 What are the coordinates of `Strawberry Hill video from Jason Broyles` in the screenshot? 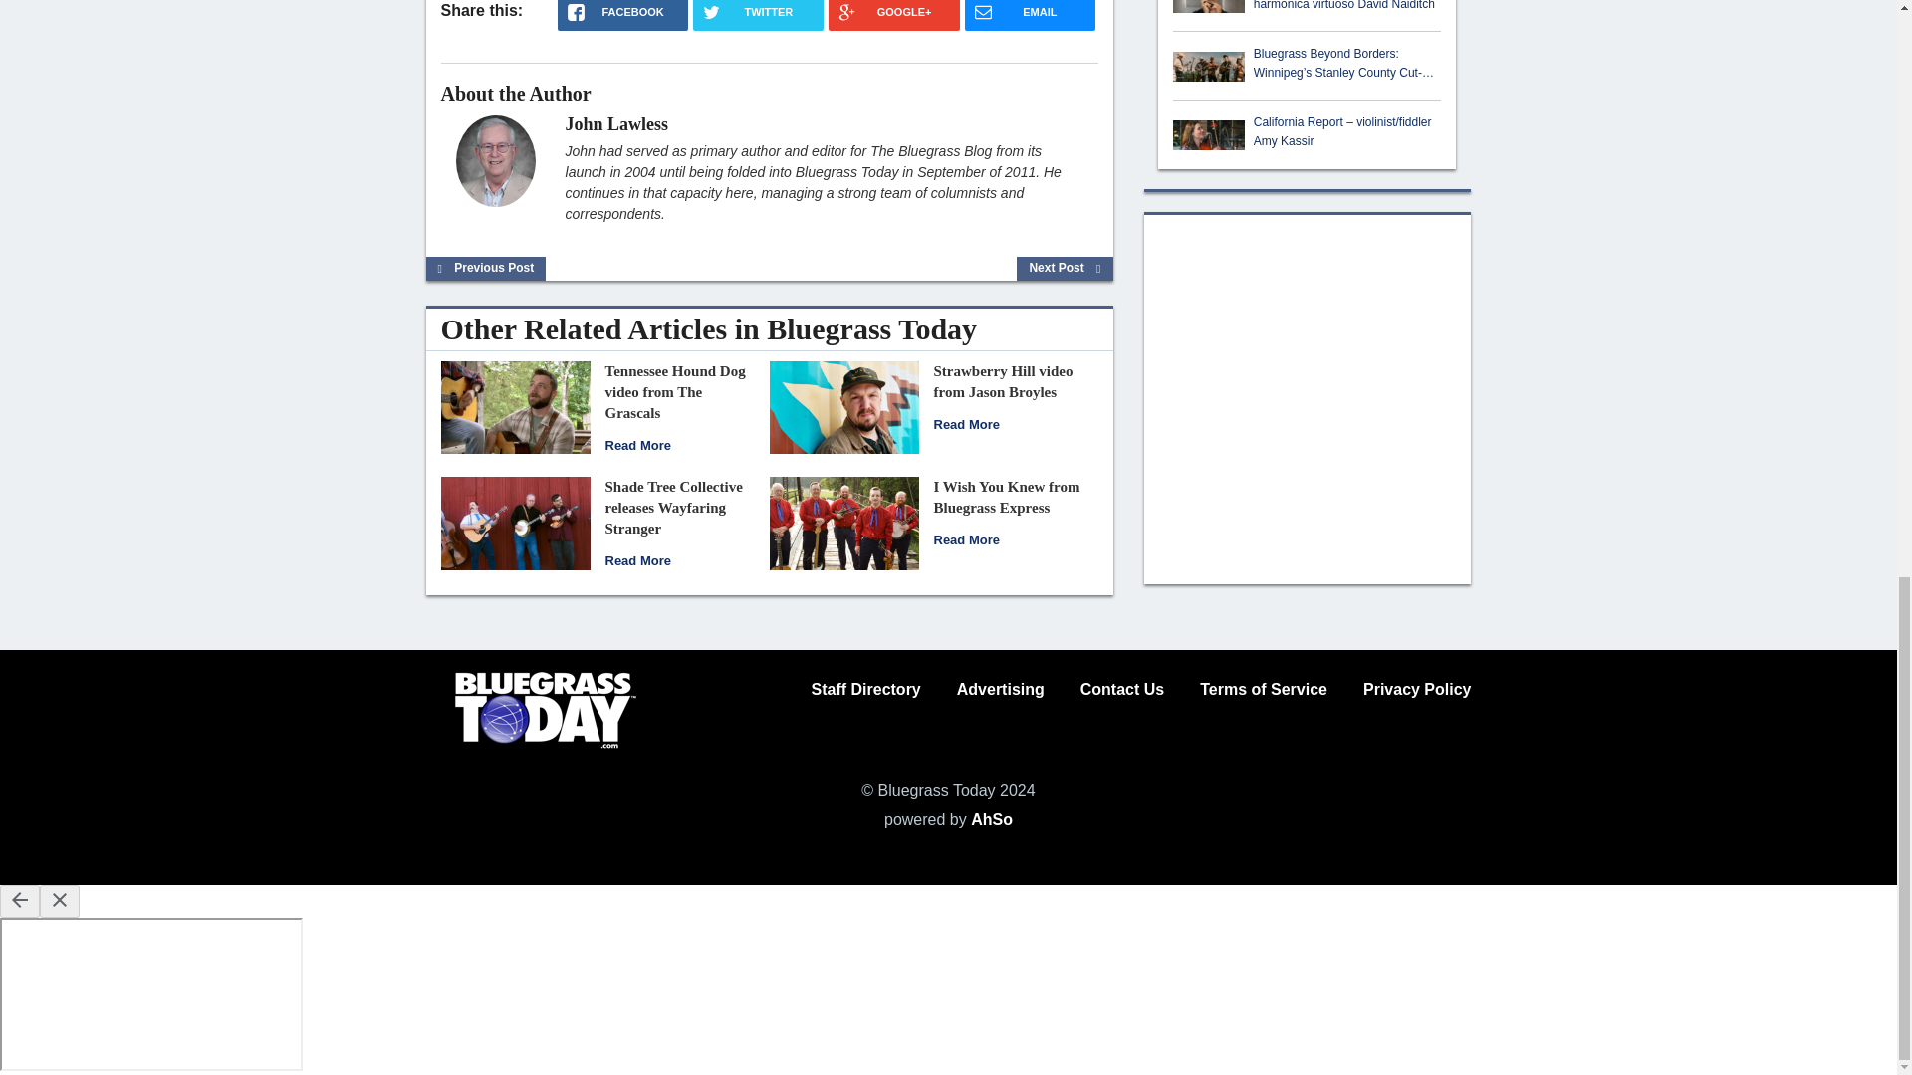 It's located at (967, 424).